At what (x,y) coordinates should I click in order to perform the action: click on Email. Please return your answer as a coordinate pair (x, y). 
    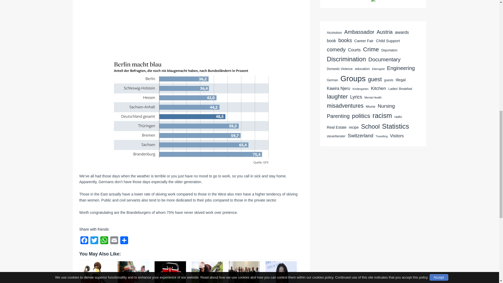
    Looking at the image, I should click on (114, 241).